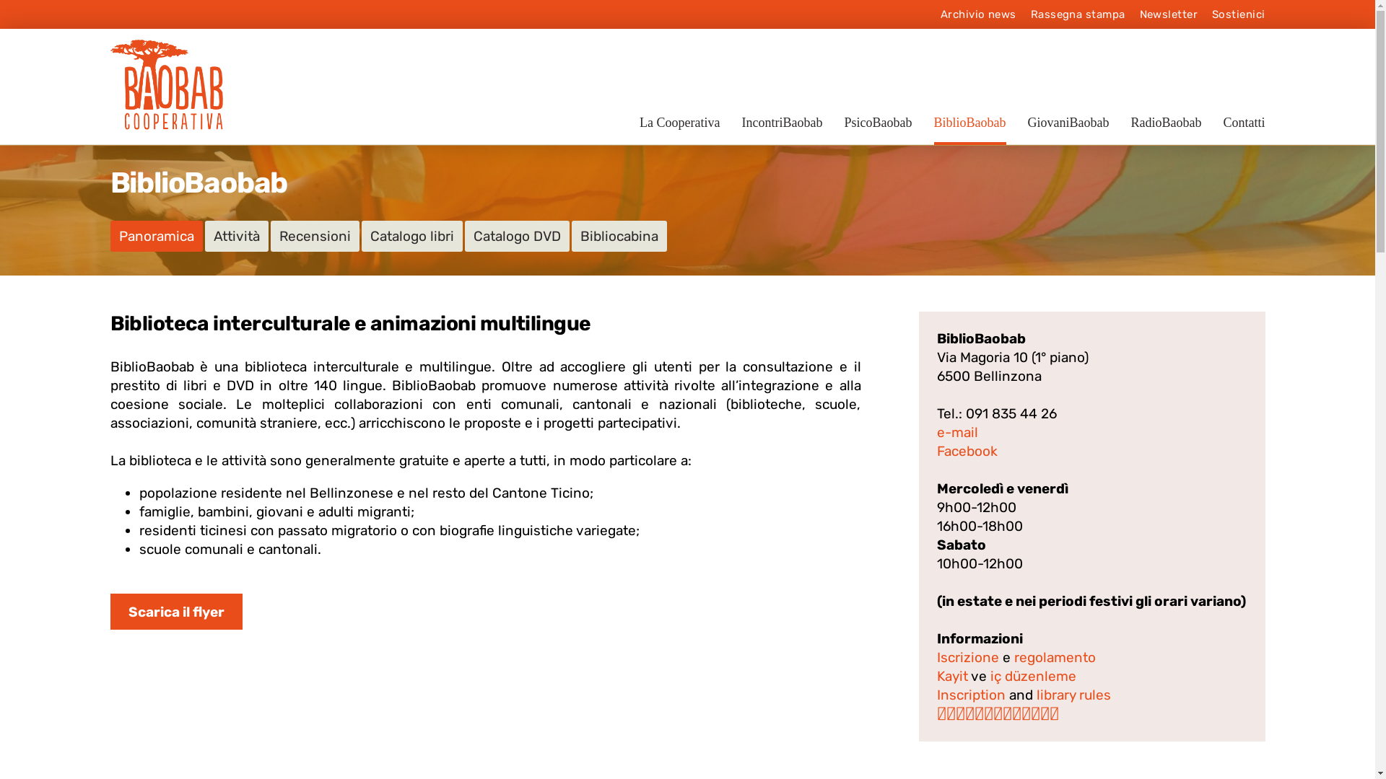 This screenshot has height=779, width=1386. What do you see at coordinates (1167, 130) in the screenshot?
I see `RadioBaobab` at bounding box center [1167, 130].